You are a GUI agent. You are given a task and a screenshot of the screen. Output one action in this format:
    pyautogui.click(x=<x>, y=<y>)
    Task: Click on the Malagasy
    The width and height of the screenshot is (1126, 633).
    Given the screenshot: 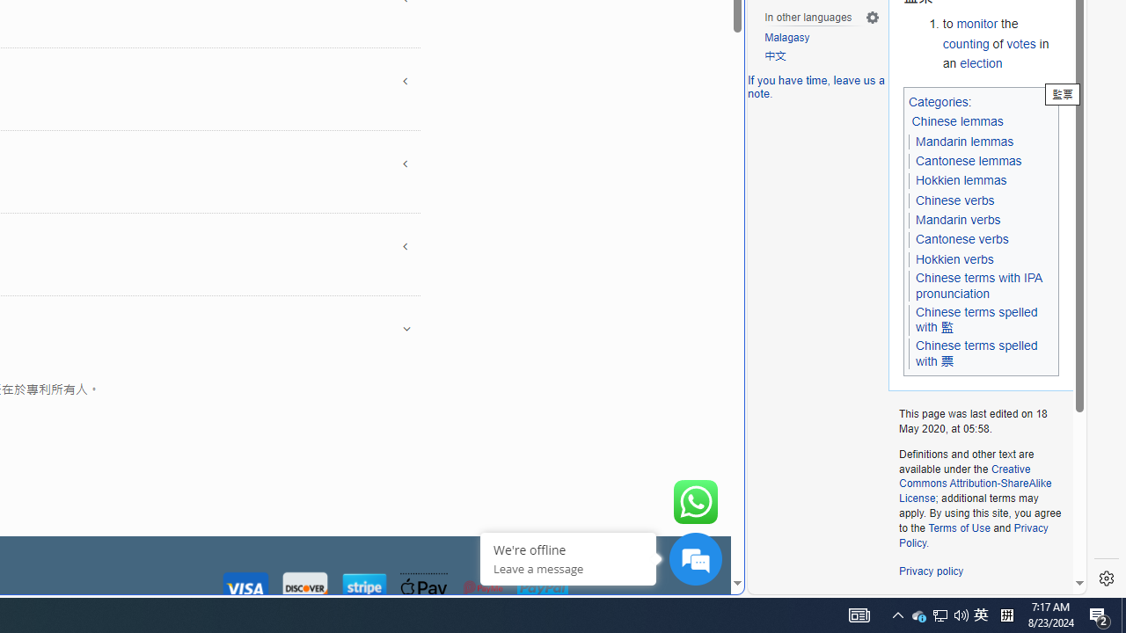 What is the action you would take?
    pyautogui.click(x=787, y=39)
    